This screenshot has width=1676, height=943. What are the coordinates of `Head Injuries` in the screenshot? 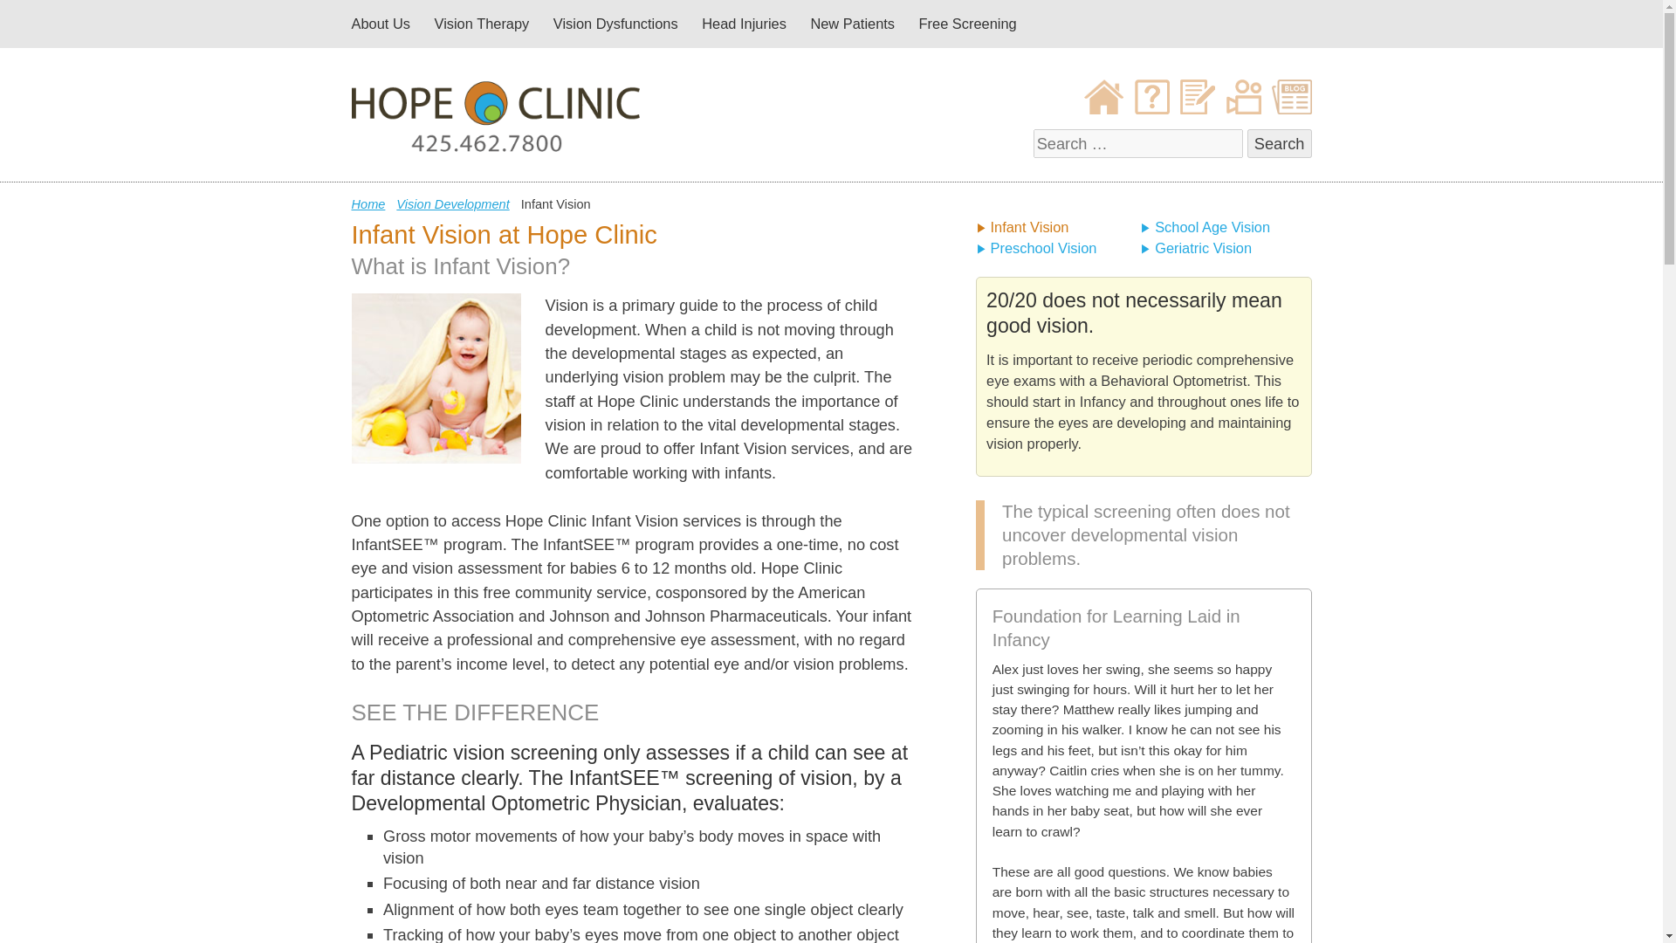 It's located at (744, 24).